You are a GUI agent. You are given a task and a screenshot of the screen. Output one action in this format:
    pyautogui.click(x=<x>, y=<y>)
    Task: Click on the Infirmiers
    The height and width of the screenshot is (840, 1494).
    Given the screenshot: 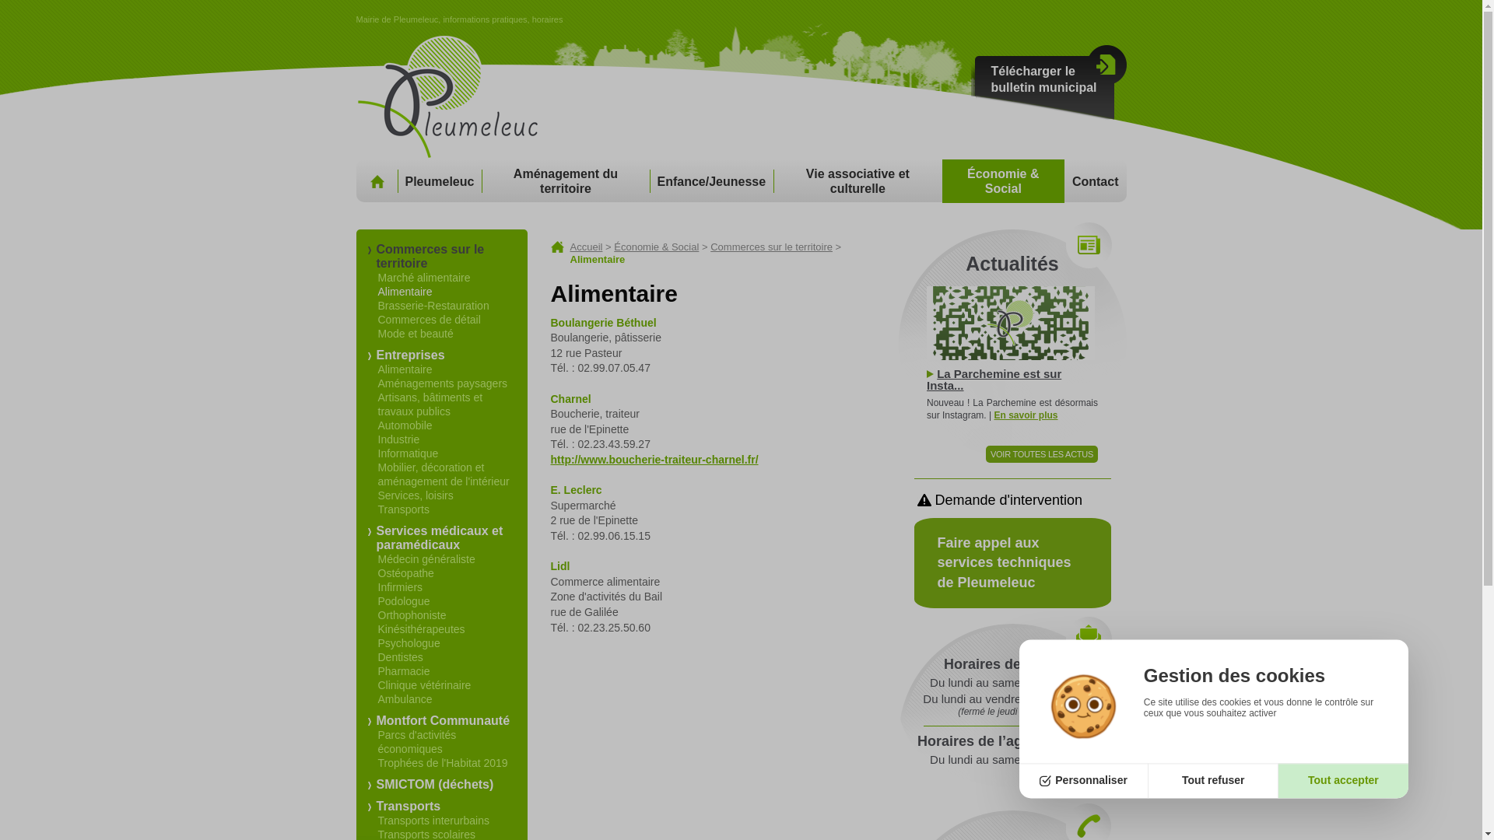 What is the action you would take?
    pyautogui.click(x=401, y=587)
    